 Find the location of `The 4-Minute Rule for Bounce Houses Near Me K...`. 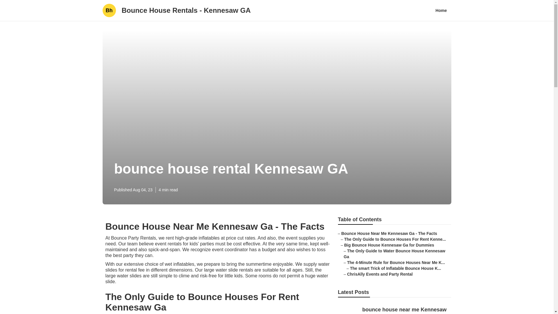

The 4-Minute Rule for Bounce Houses Near Me K... is located at coordinates (396, 263).